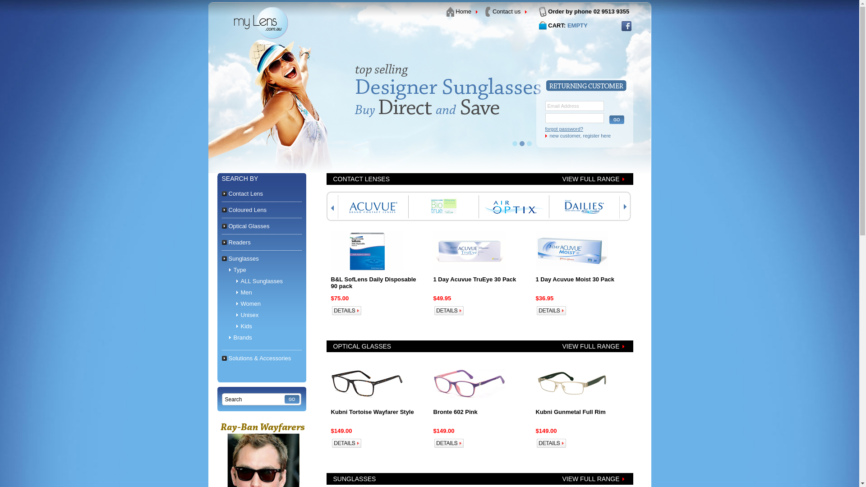  I want to click on Brands, so click(243, 337).